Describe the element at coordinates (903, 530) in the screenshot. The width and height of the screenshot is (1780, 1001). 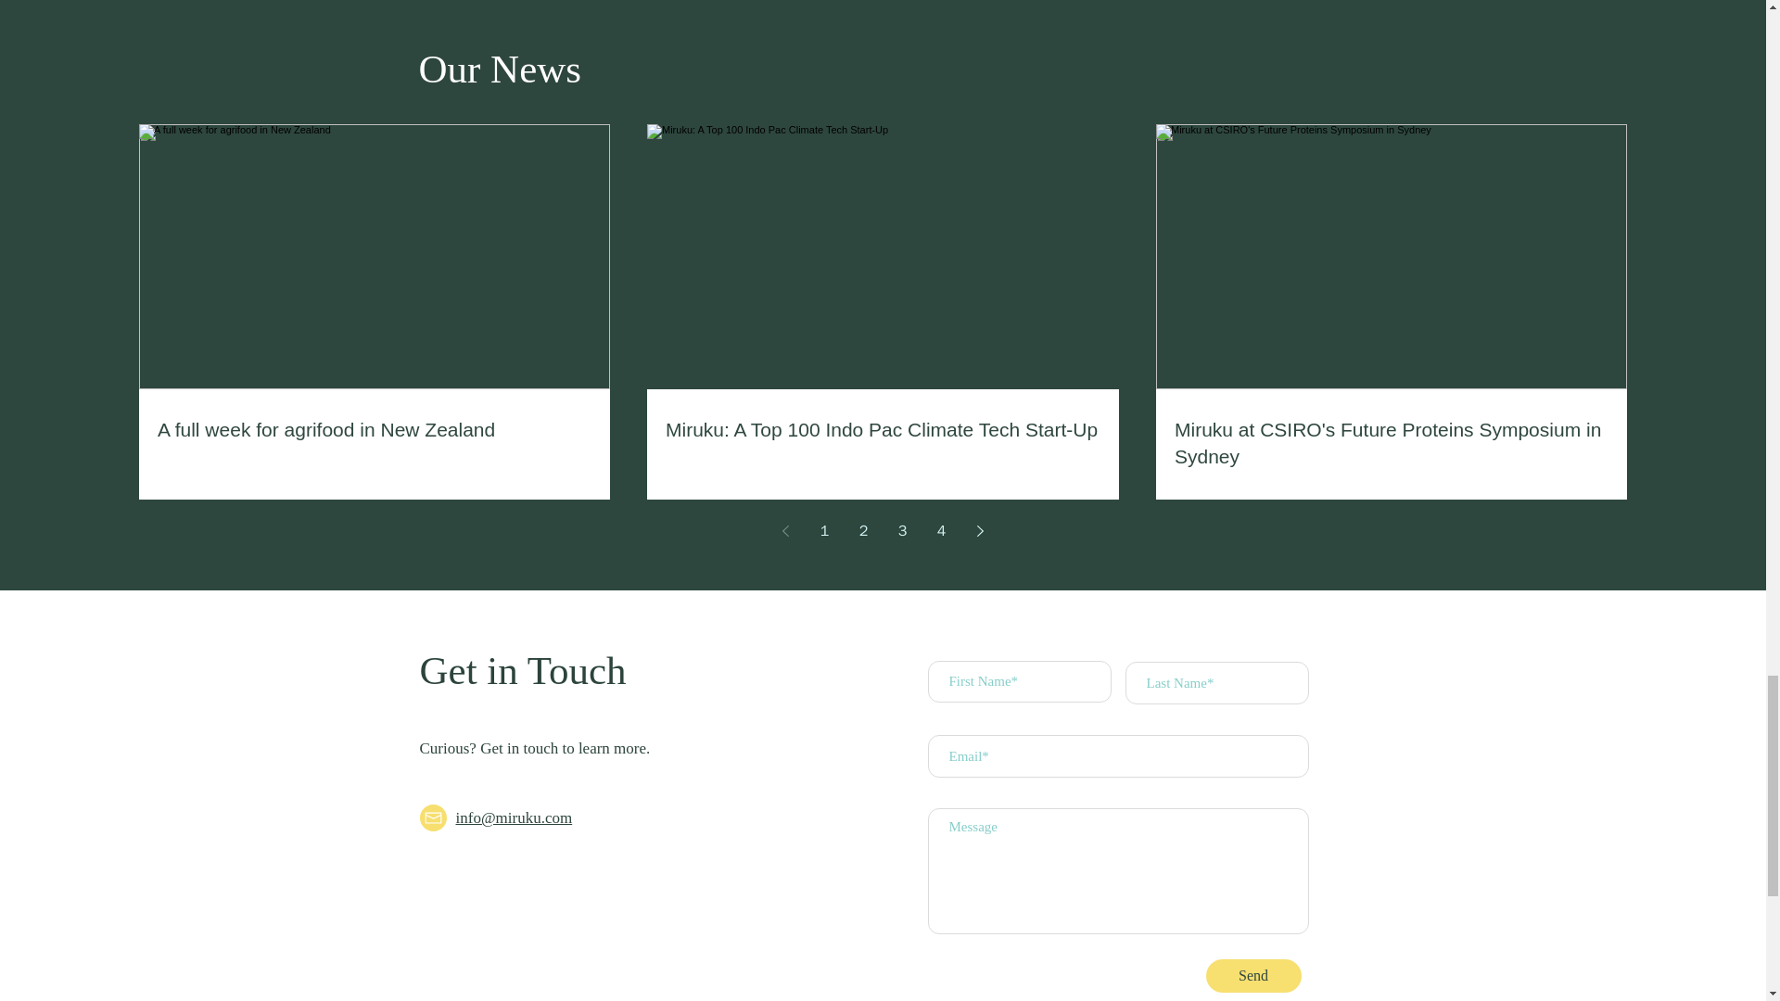
I see `3` at that location.